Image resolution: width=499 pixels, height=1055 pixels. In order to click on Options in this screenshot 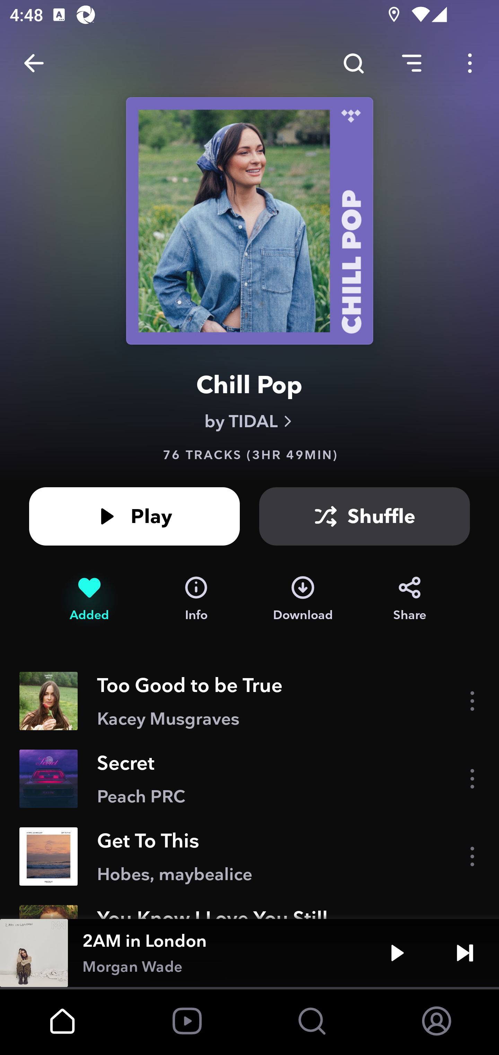, I will do `click(470, 63)`.